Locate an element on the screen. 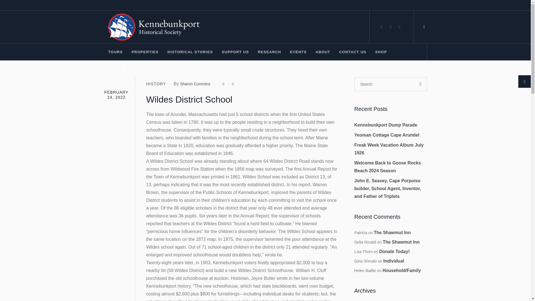 The image size is (535, 301). Facebook is located at coordinates (381, 27).